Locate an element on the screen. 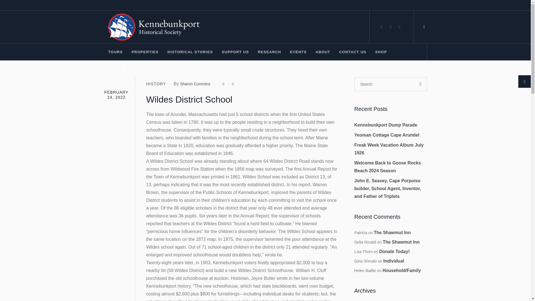 The image size is (535, 301). Facebook is located at coordinates (381, 27).